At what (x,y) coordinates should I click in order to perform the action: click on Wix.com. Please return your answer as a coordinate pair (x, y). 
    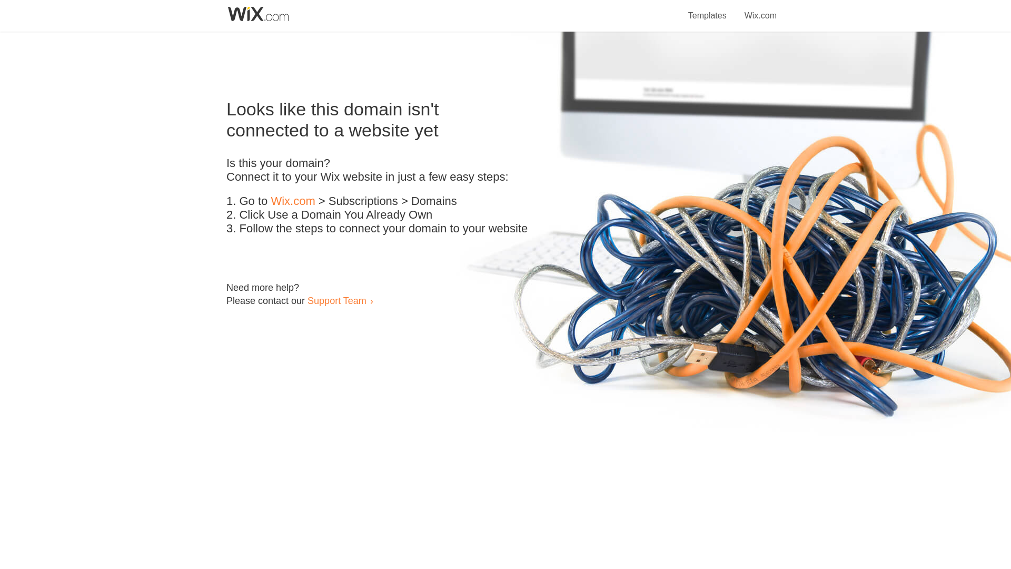
    Looking at the image, I should click on (760, 9).